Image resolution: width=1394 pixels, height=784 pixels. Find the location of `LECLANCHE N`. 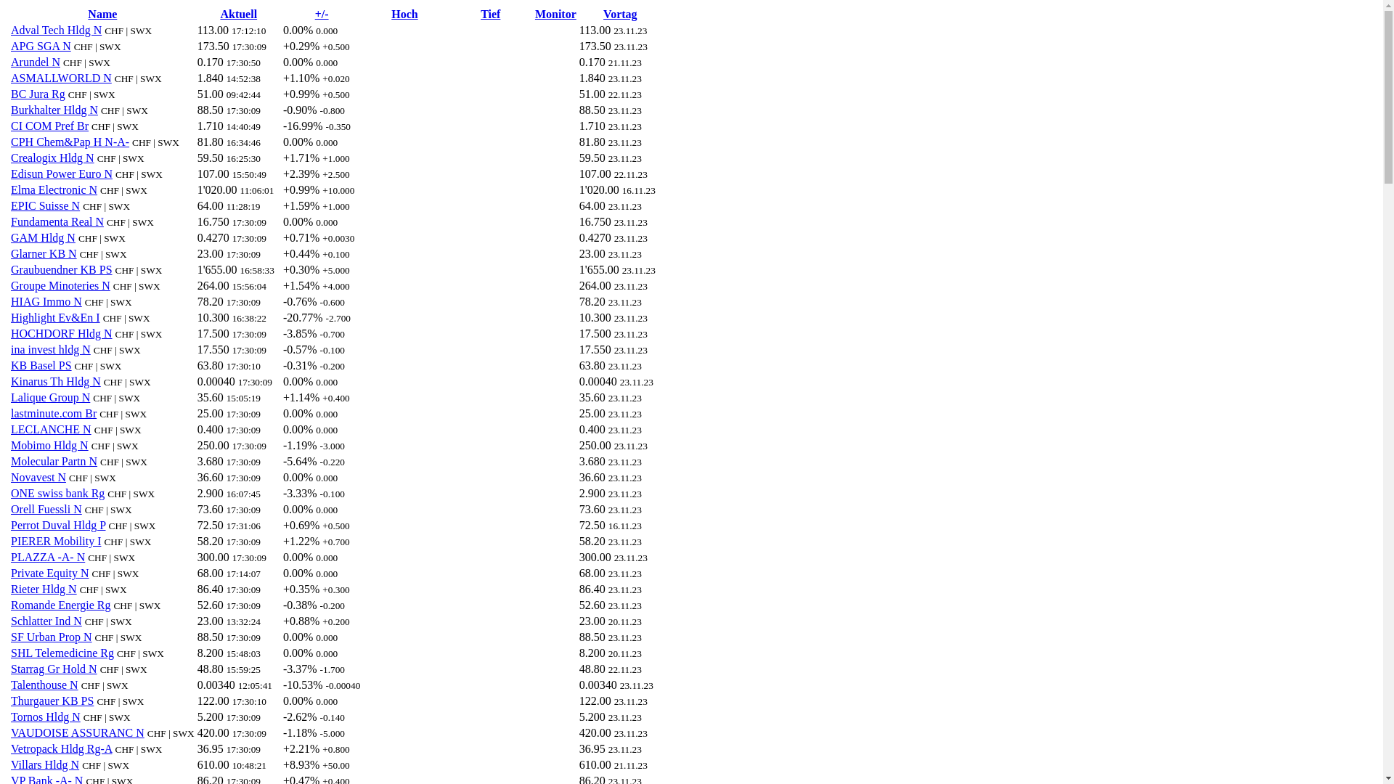

LECLANCHE N is located at coordinates (51, 430).